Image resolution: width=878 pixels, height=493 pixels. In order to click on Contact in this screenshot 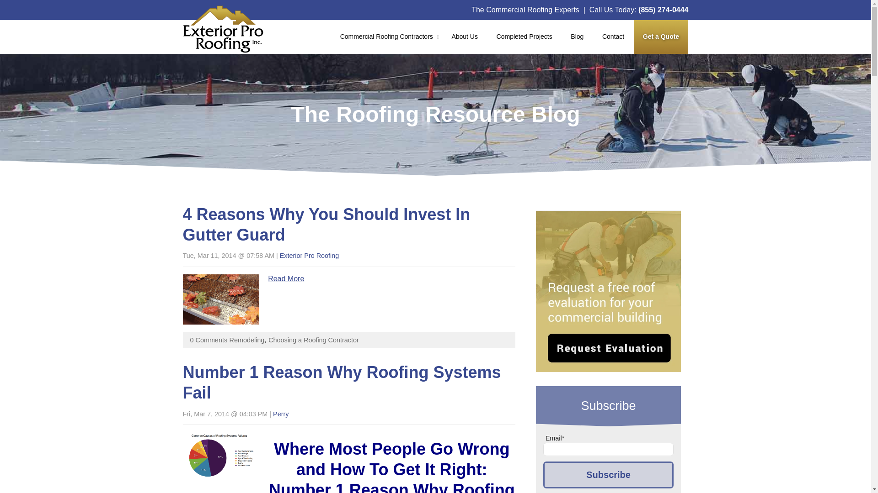, I will do `click(614, 37)`.